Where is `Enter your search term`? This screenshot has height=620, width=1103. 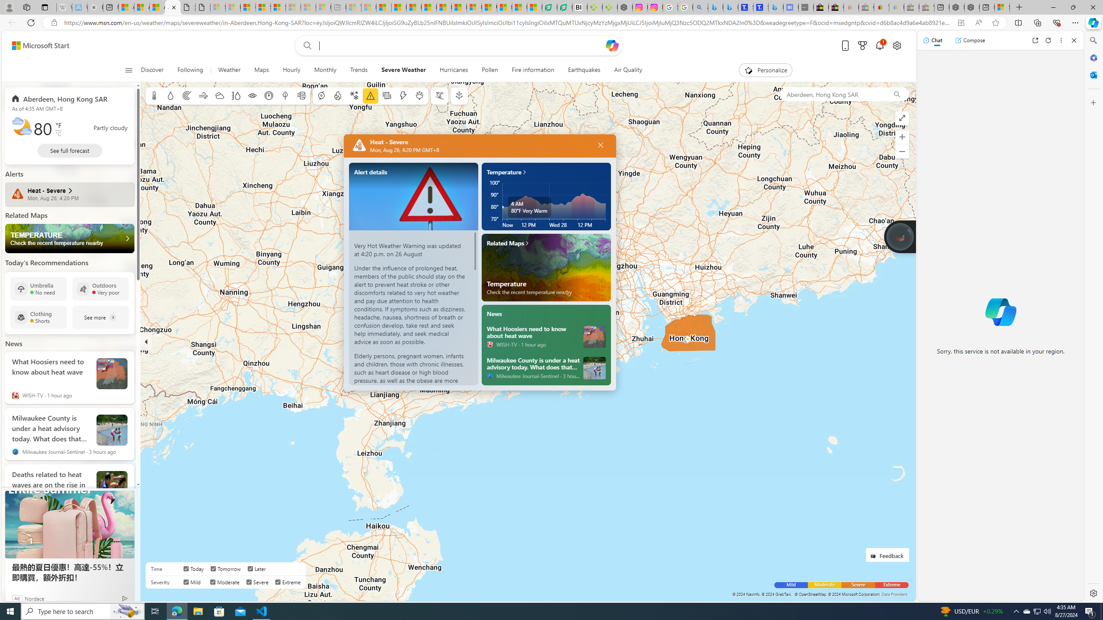 Enter your search term is located at coordinates (461, 46).